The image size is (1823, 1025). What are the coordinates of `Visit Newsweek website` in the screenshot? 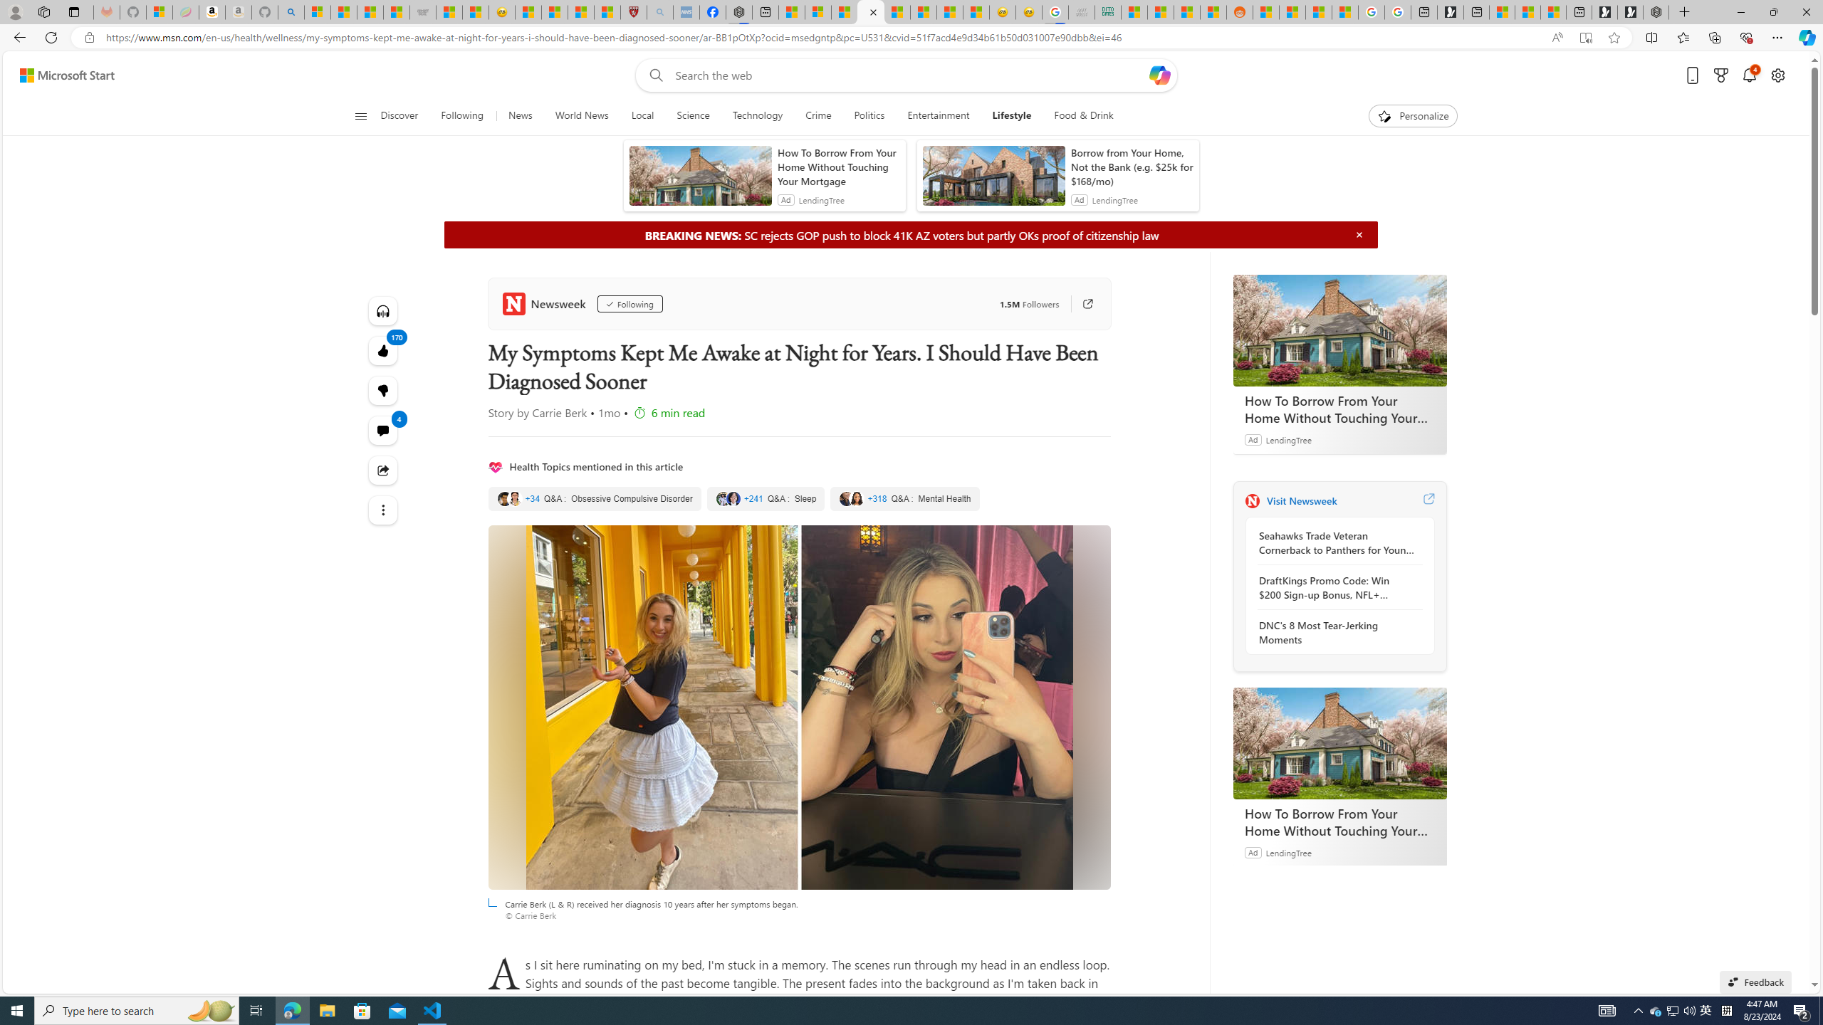 It's located at (1428, 500).